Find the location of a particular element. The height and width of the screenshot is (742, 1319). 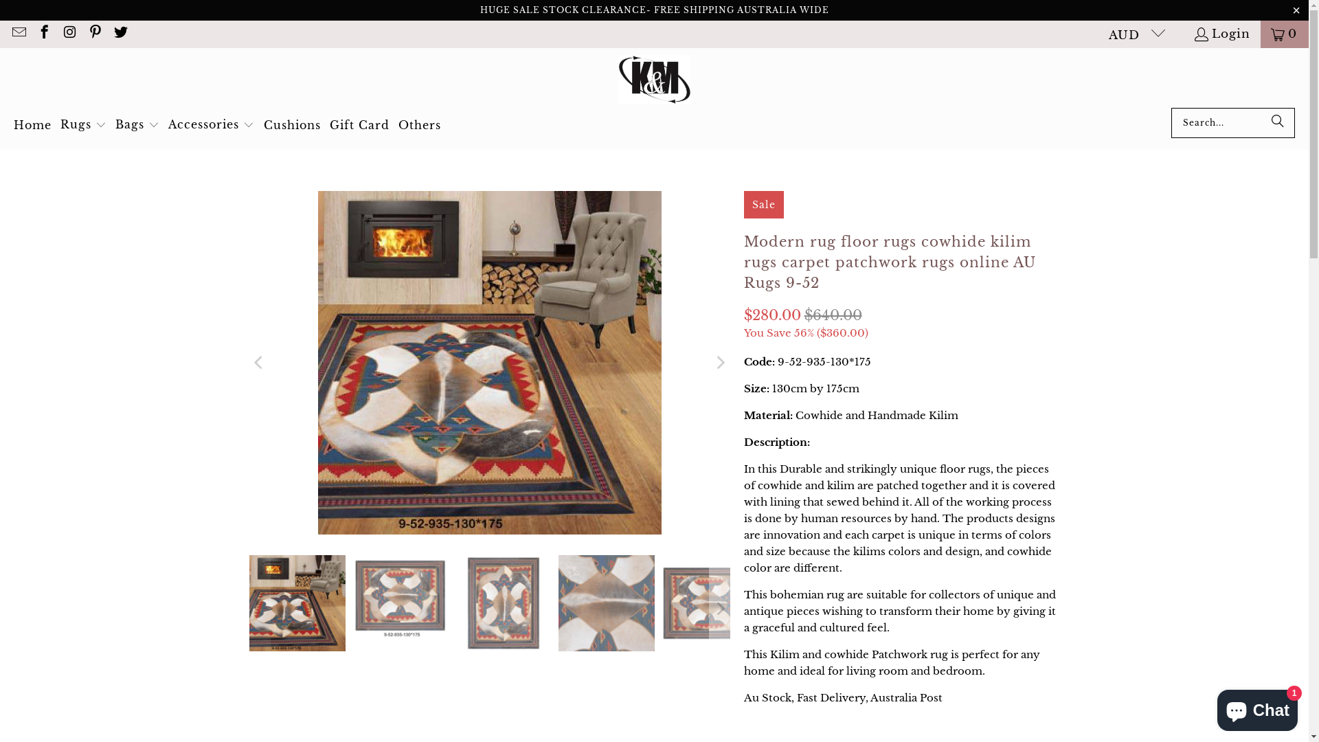

Shopify online store chat is located at coordinates (1257, 708).